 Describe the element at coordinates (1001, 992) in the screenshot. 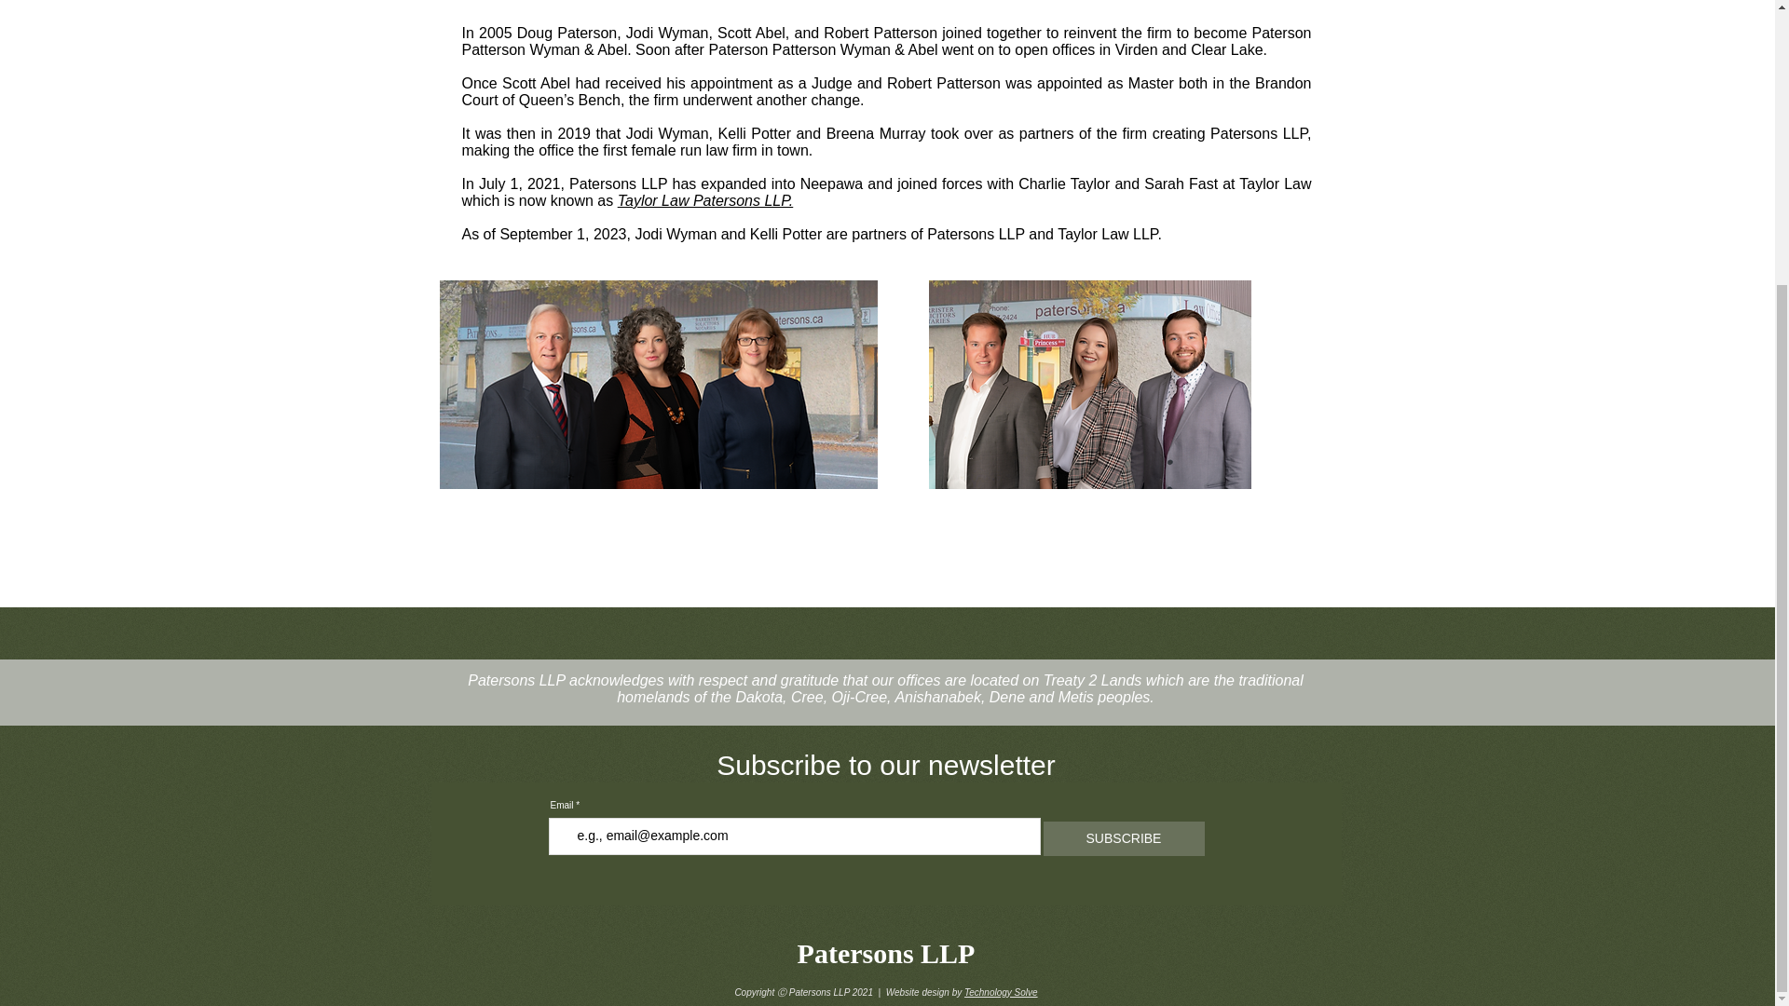

I see `Technology Solve` at that location.